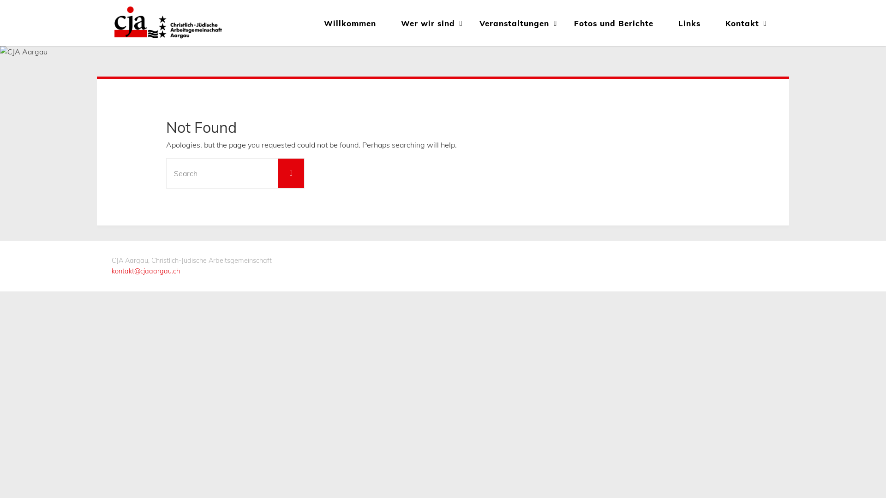 Image resolution: width=886 pixels, height=498 pixels. Describe the element at coordinates (742, 23) in the screenshot. I see `Kontakt` at that location.